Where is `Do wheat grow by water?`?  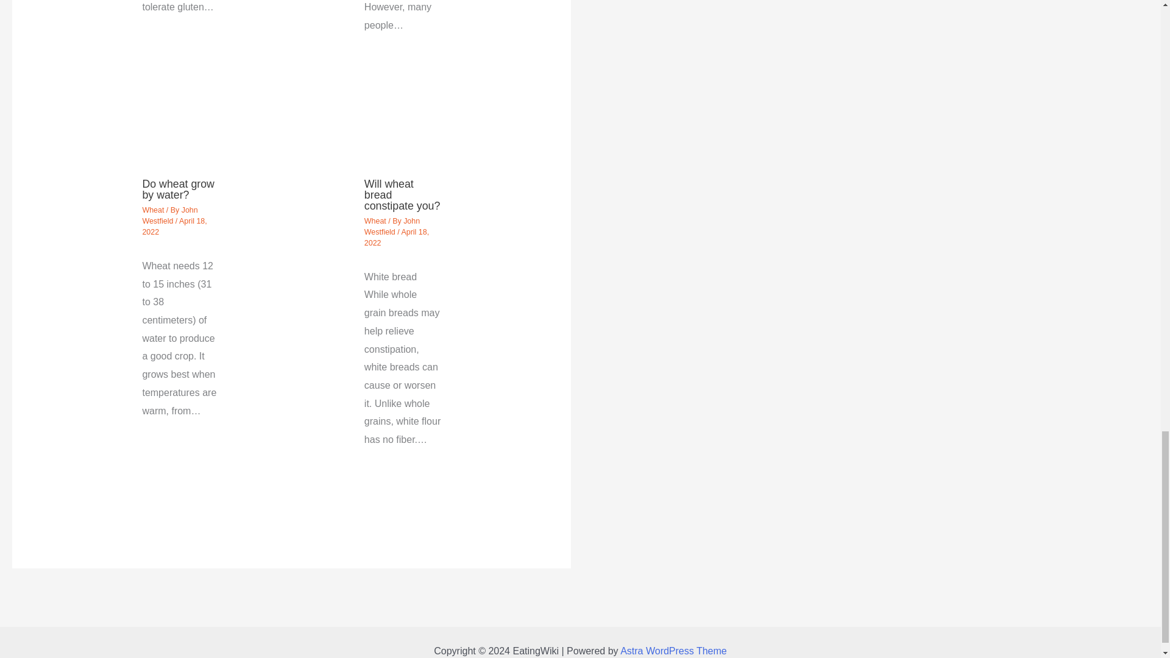
Do wheat grow by water? is located at coordinates (178, 189).